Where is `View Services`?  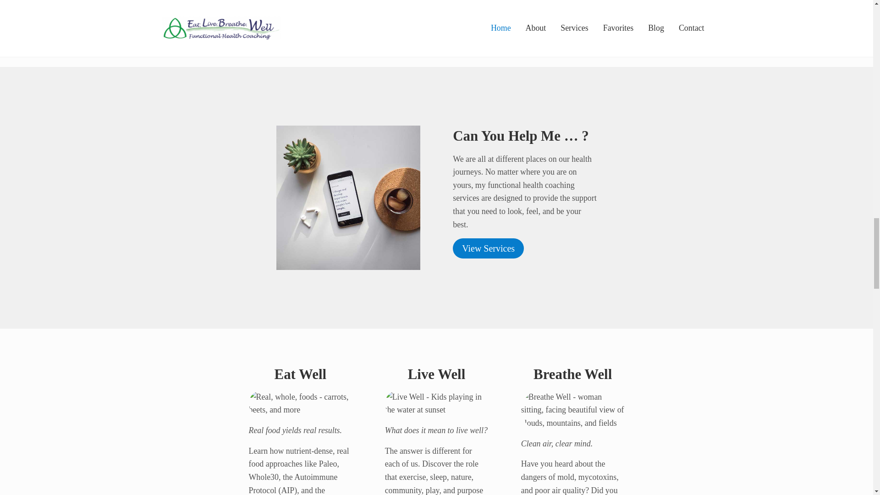 View Services is located at coordinates (488, 248).